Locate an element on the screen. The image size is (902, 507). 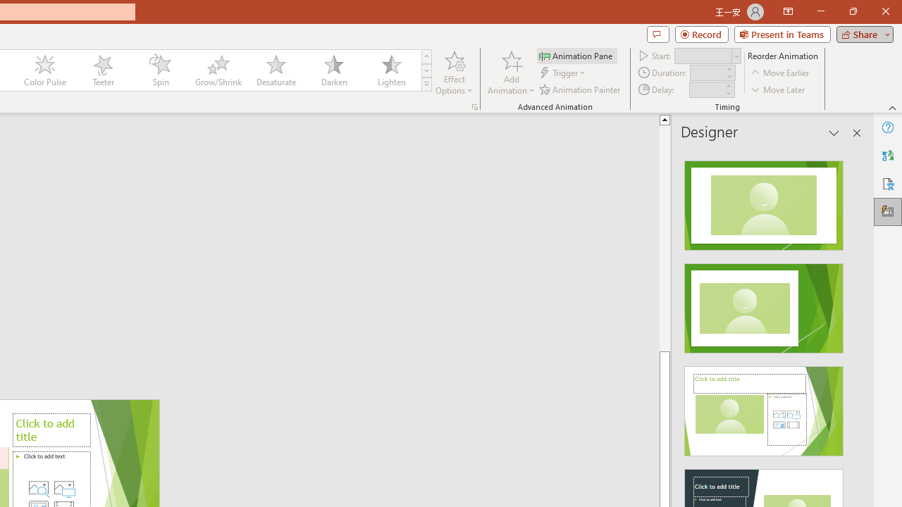
Page up is located at coordinates (713, 238).